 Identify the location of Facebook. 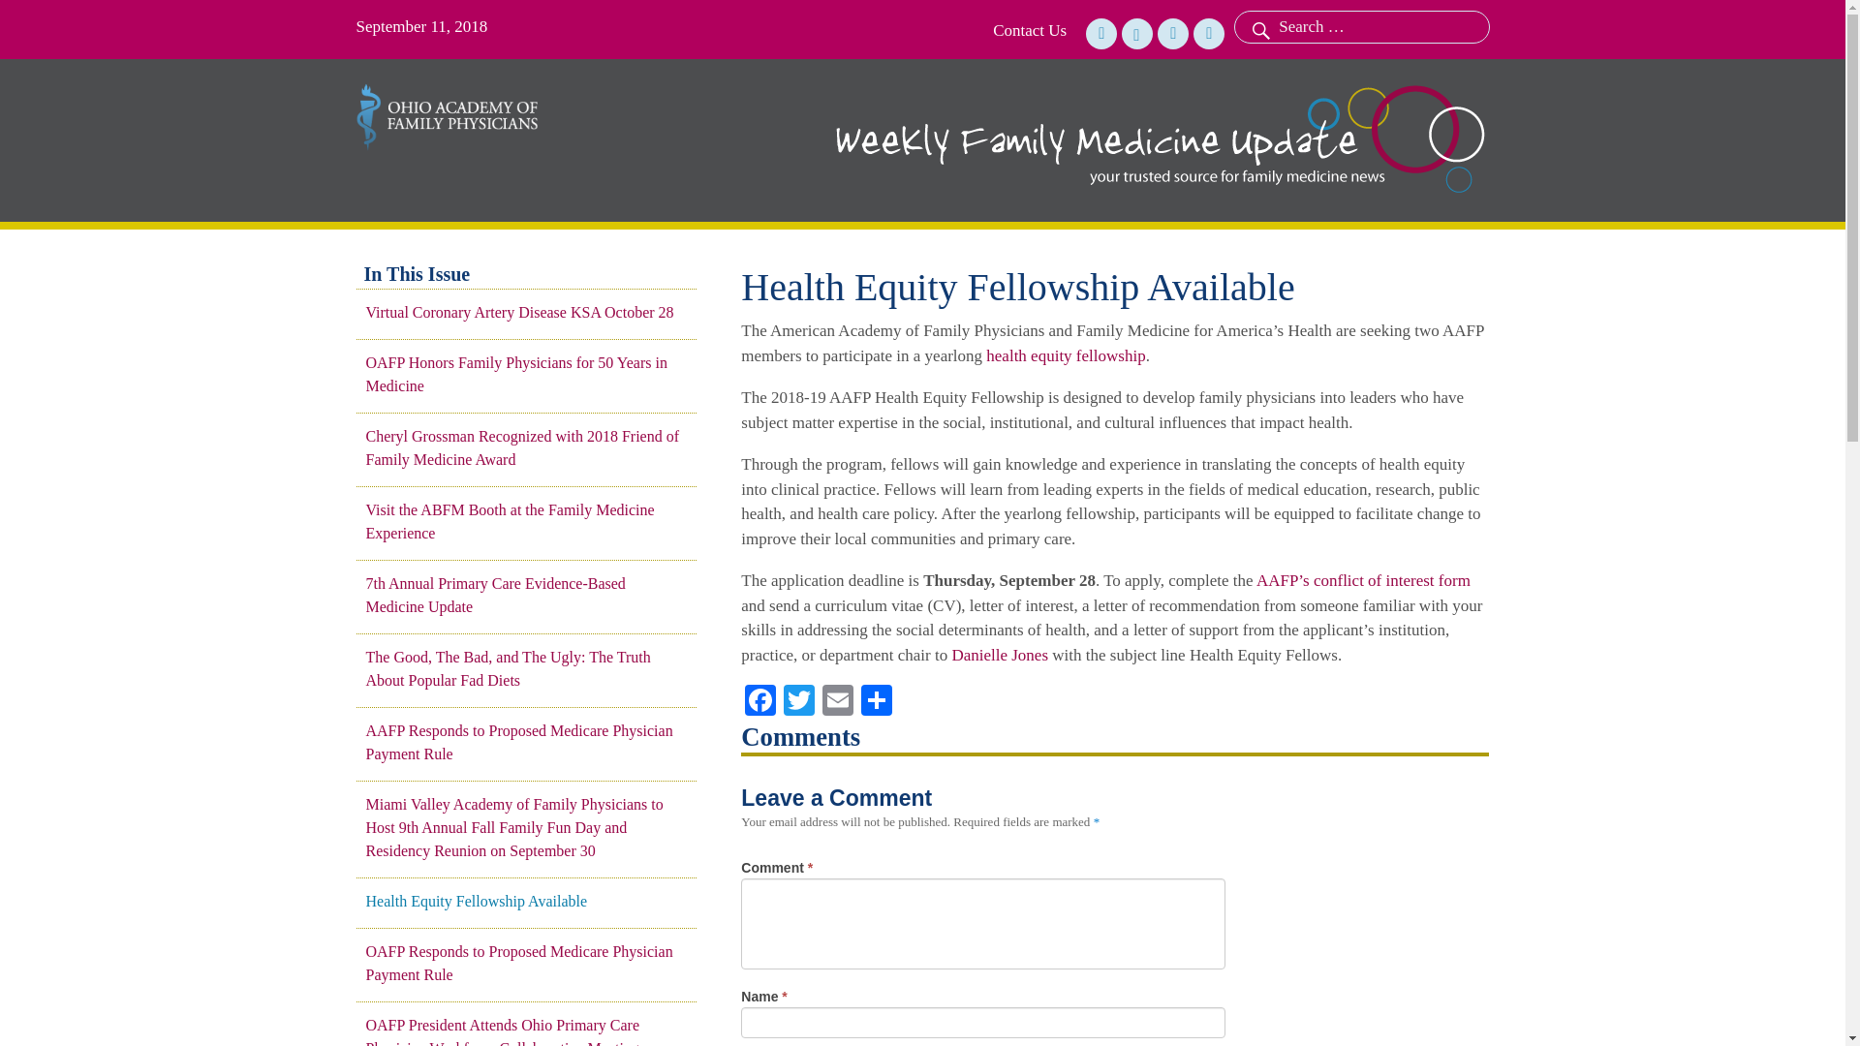
(759, 703).